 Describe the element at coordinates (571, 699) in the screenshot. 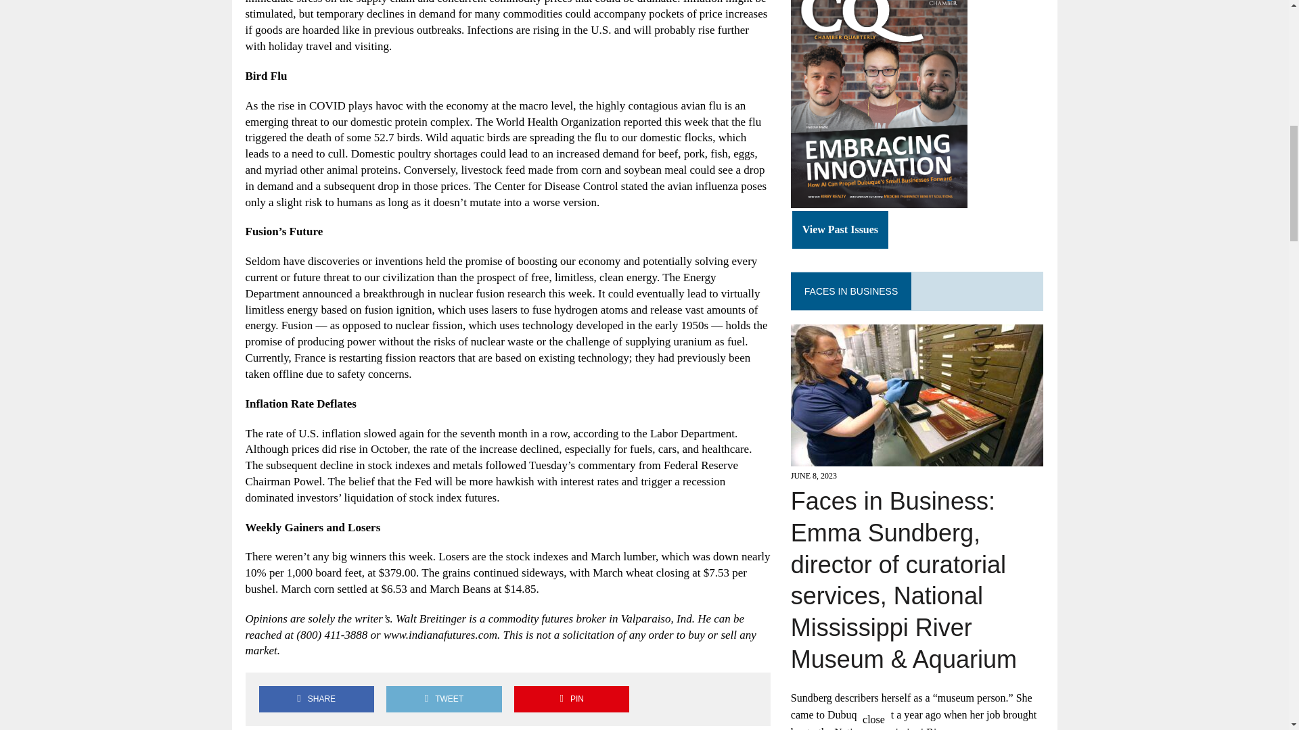

I see `Pin This Post` at that location.